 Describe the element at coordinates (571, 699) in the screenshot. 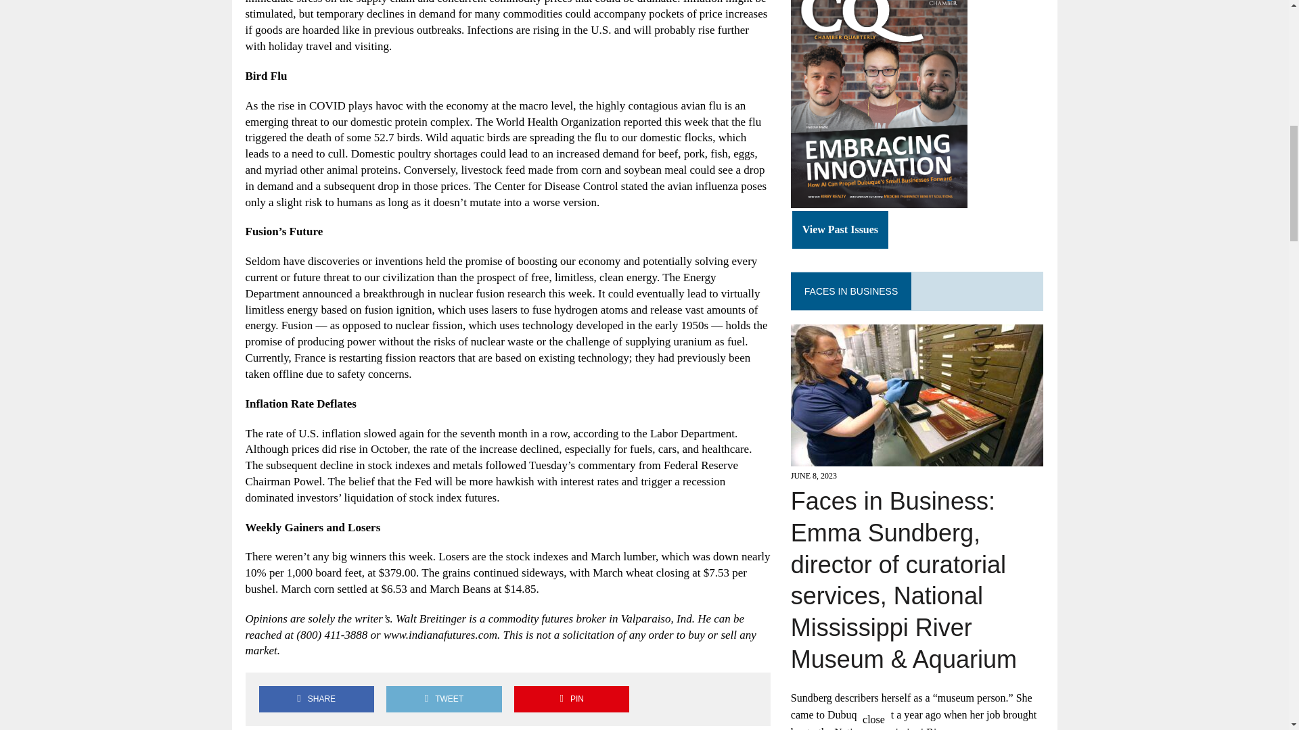

I see `Pin This Post` at that location.